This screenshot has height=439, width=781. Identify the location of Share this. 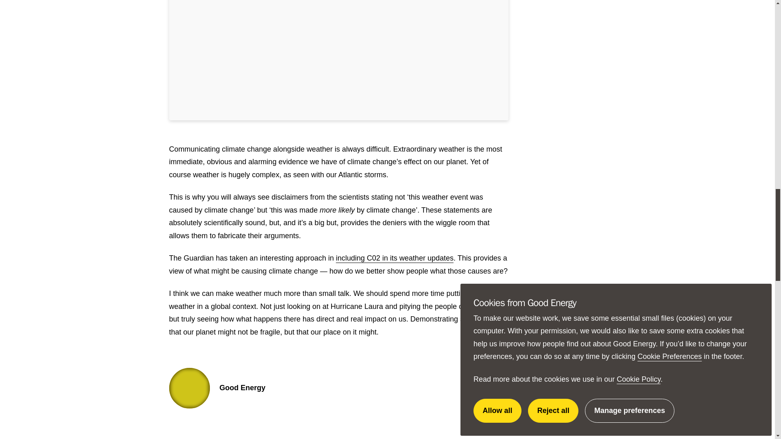
(563, 296).